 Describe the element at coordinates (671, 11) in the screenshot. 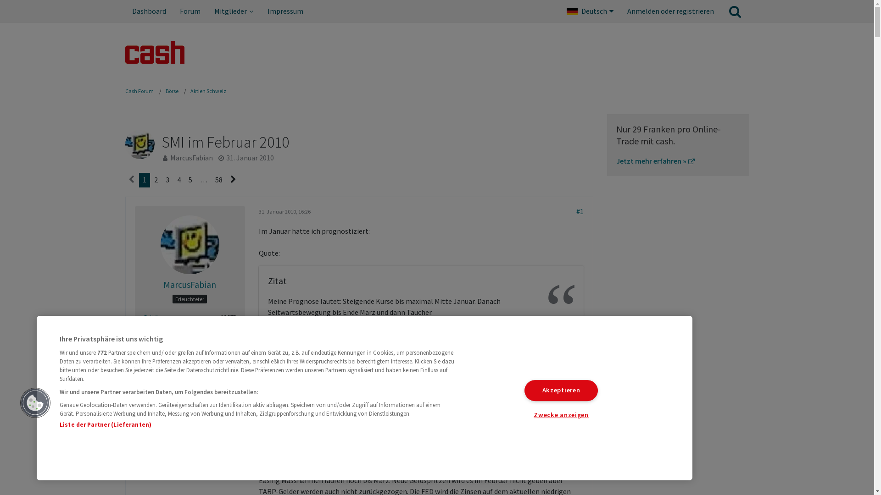

I see `Anmelden oder registrieren` at that location.